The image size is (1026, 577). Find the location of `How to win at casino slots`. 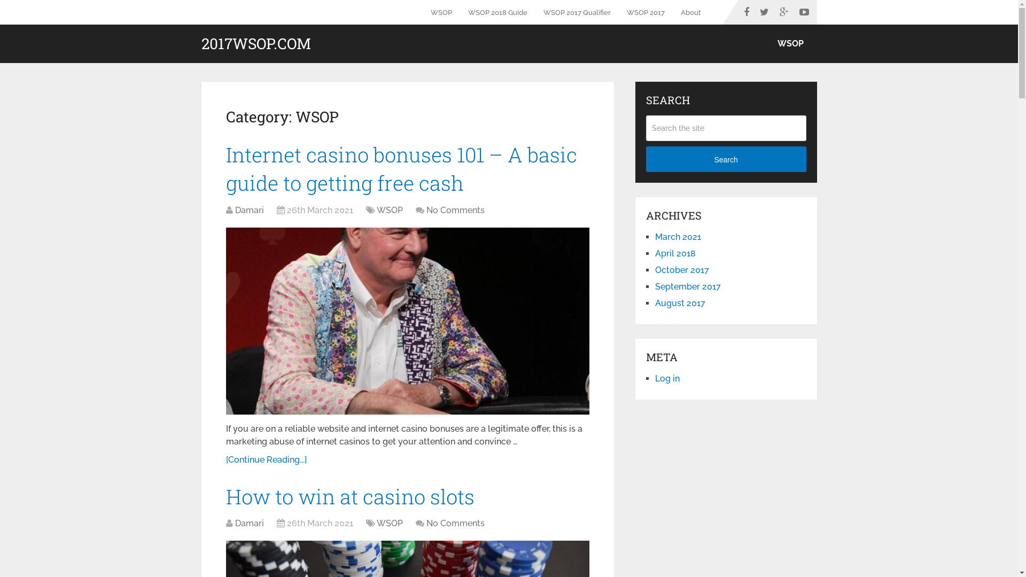

How to win at casino slots is located at coordinates (349, 496).